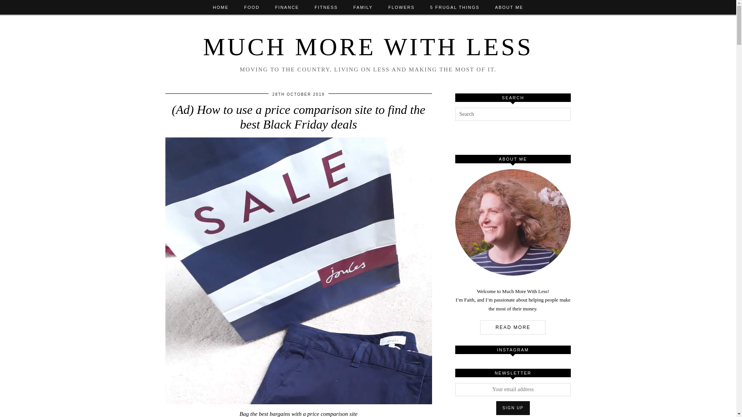 This screenshot has height=417, width=742. Describe the element at coordinates (454, 7) in the screenshot. I see `5 FRUGAL THINGS` at that location.